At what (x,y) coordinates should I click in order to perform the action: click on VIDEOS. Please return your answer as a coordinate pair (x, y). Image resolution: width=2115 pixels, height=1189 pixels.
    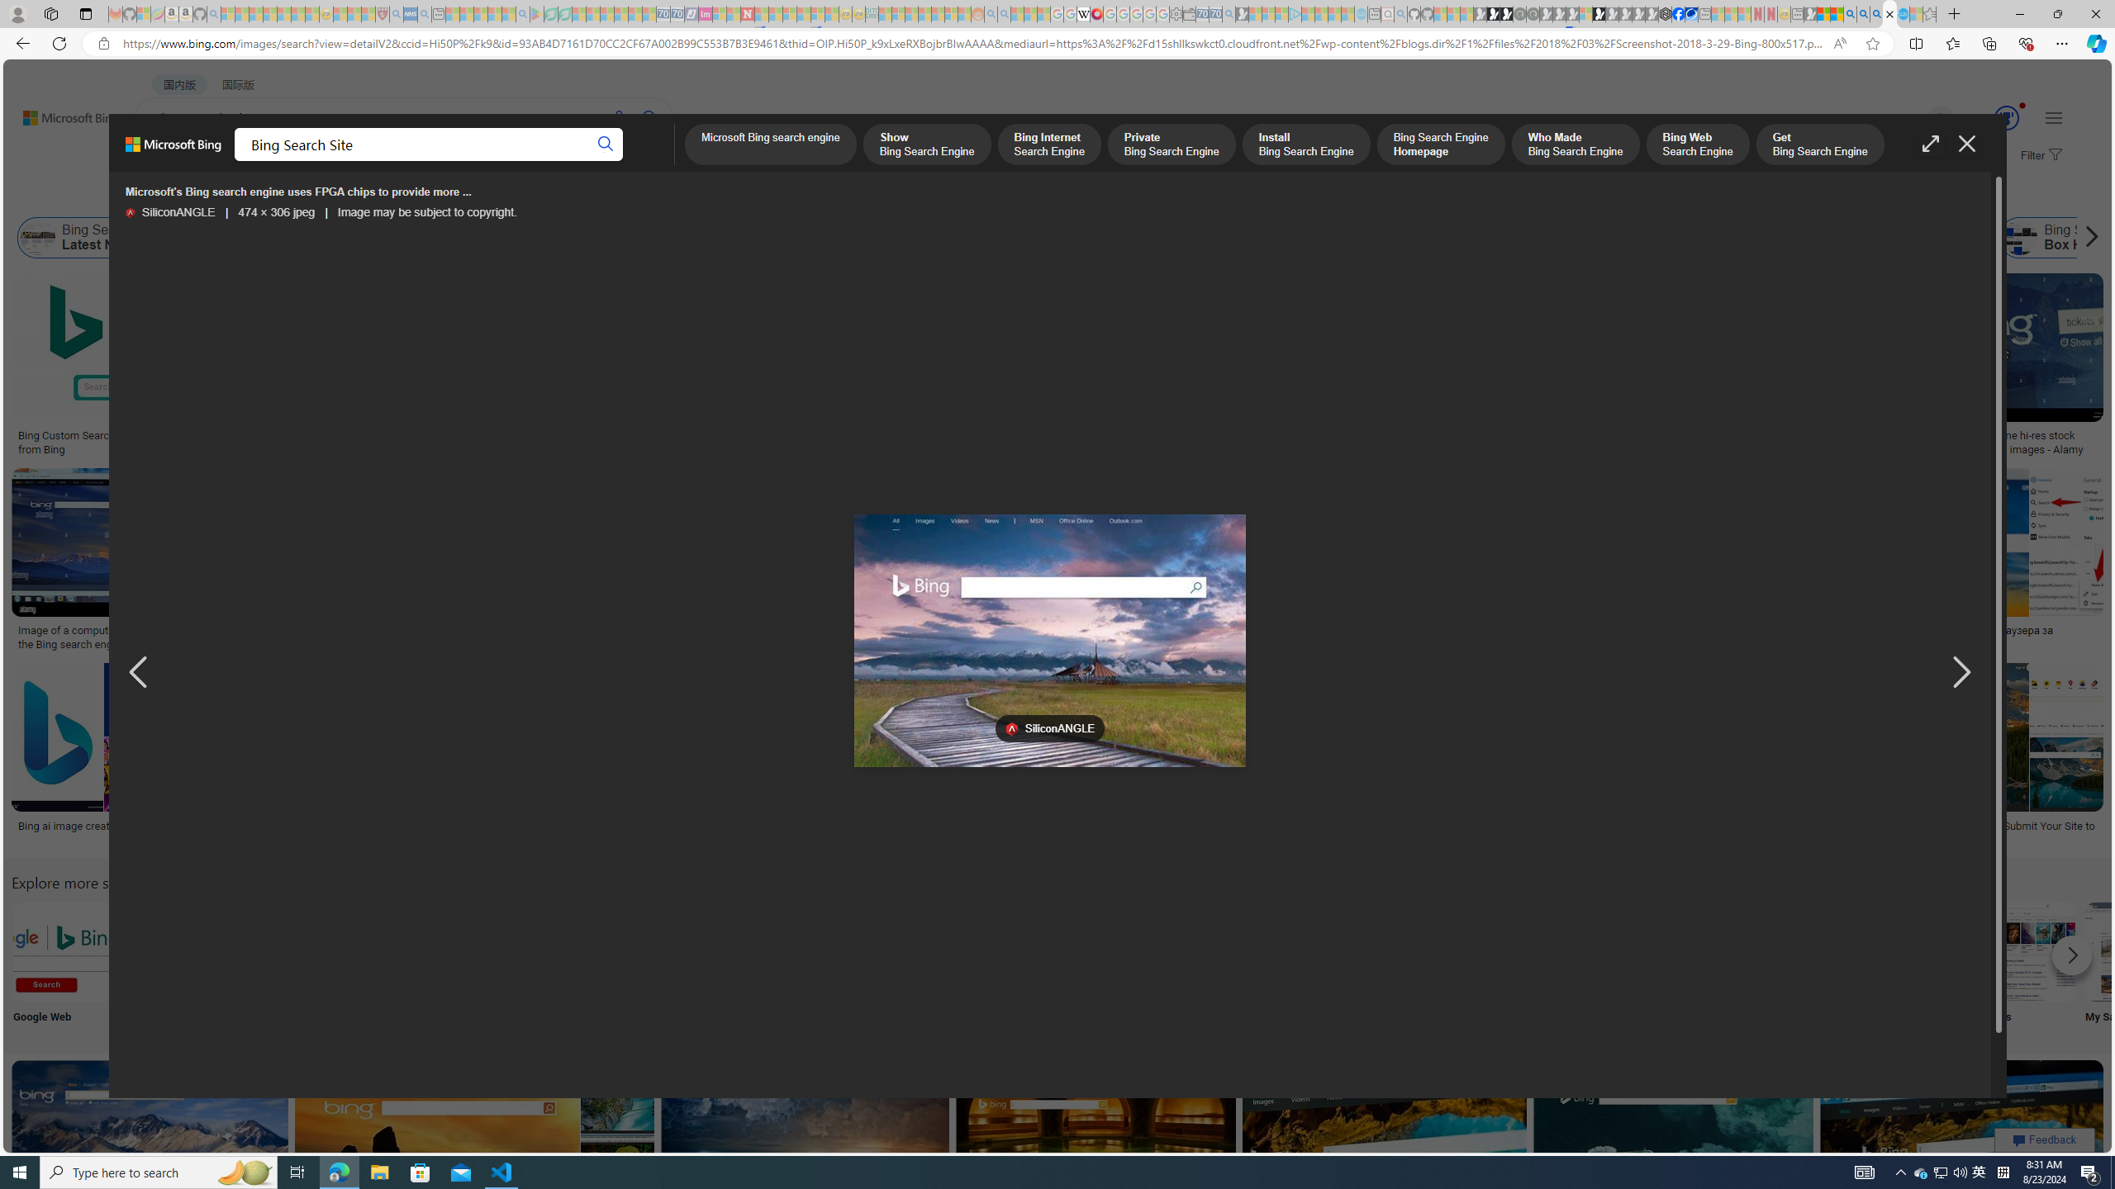
    Looking at the image, I should click on (450, 162).